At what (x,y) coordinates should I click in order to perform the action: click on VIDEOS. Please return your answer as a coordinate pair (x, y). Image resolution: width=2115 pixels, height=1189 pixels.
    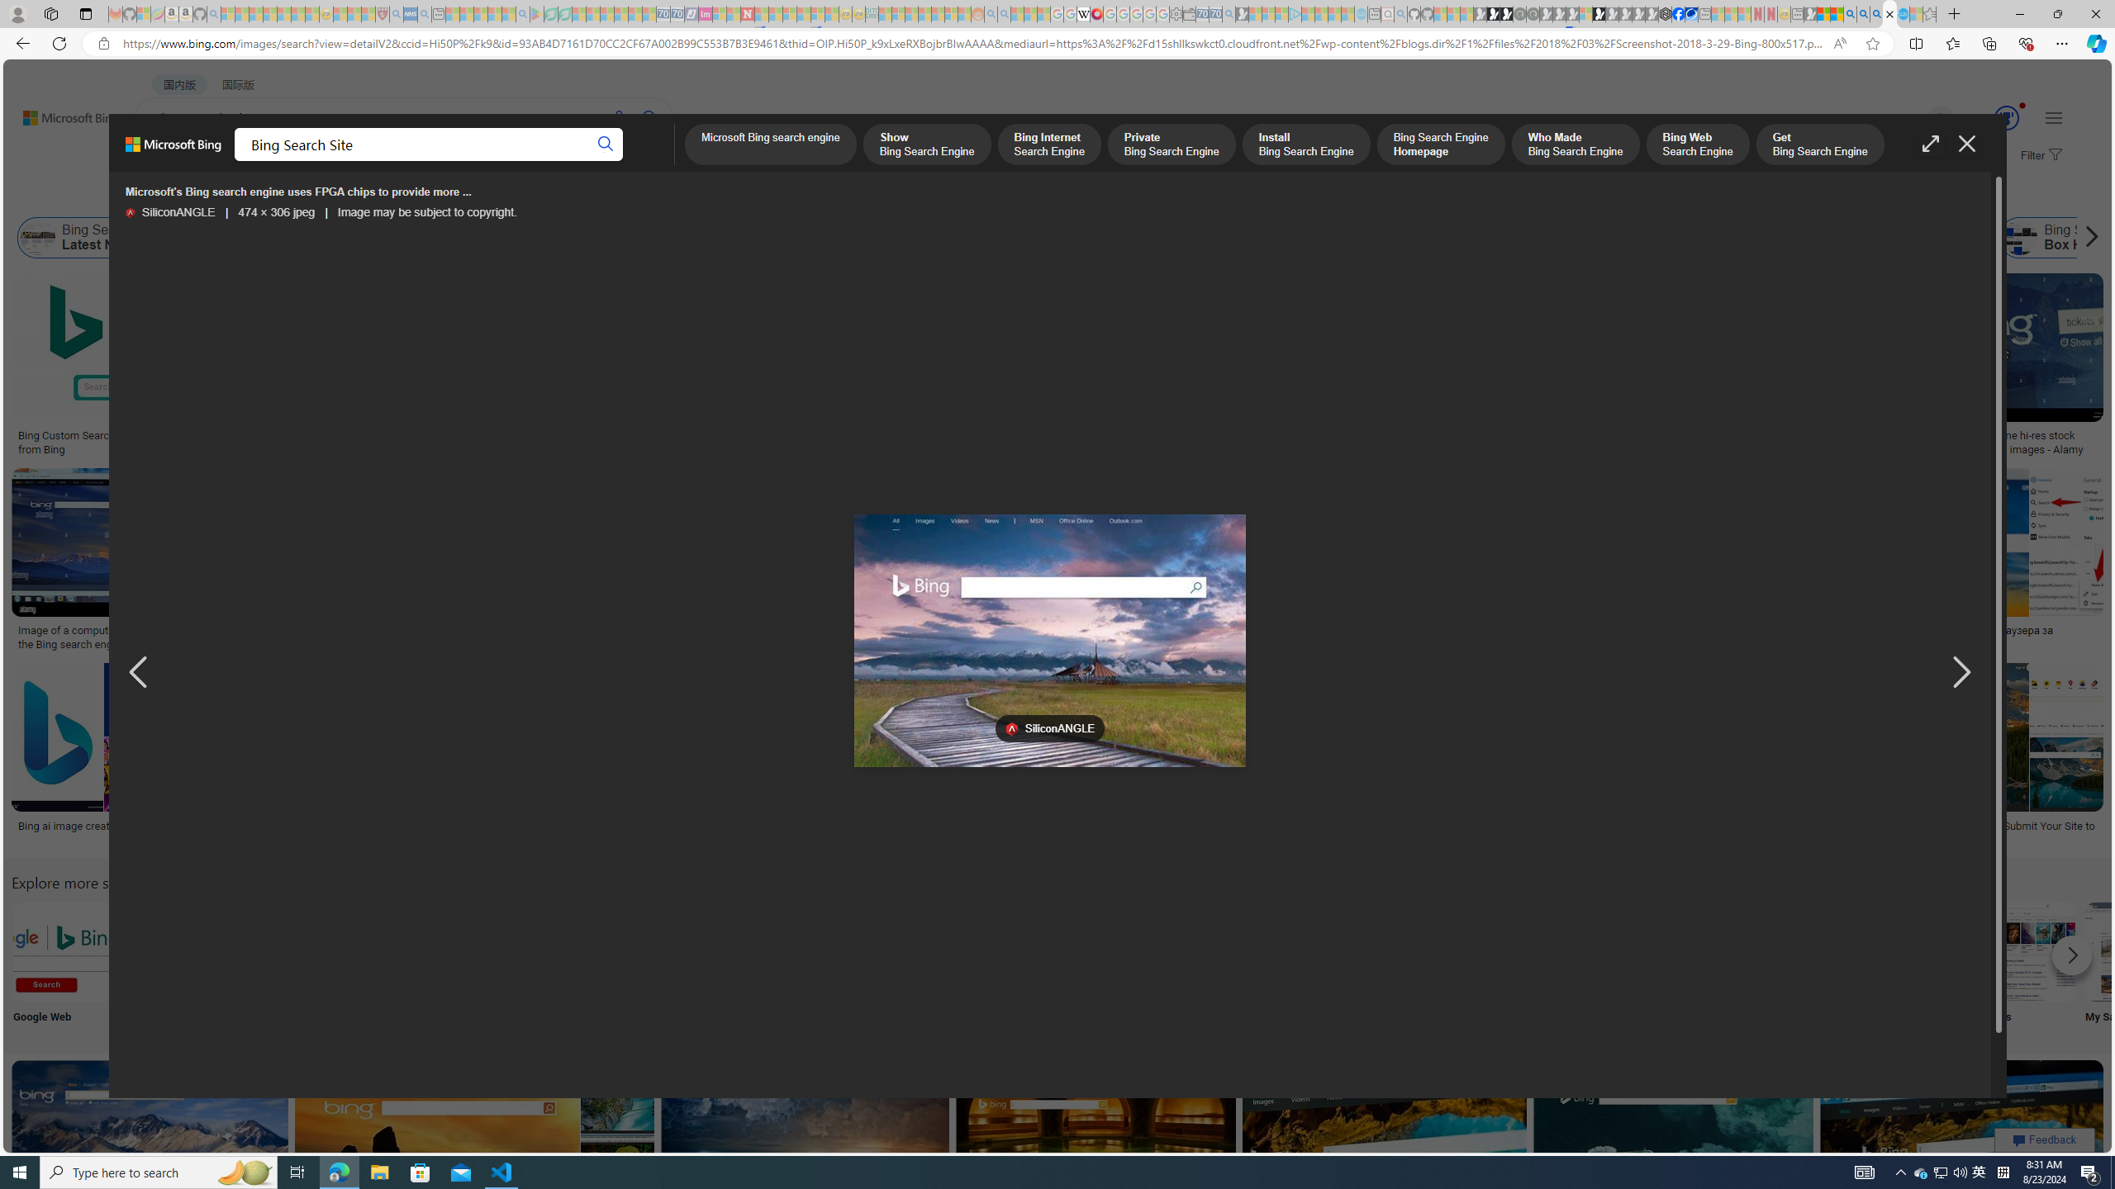
    Looking at the image, I should click on (450, 162).